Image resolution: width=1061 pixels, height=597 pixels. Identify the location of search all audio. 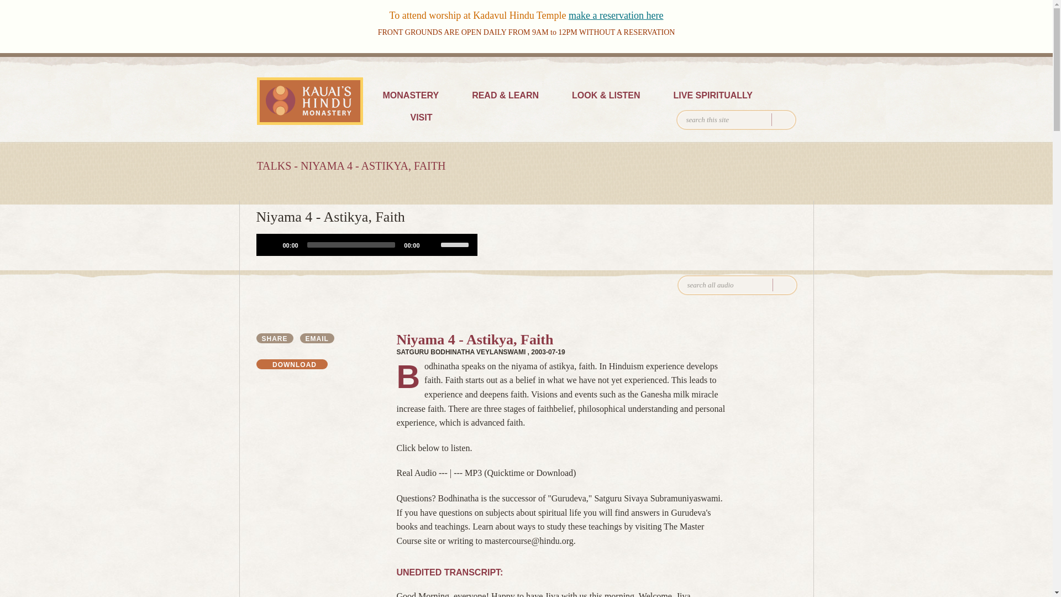
(737, 285).